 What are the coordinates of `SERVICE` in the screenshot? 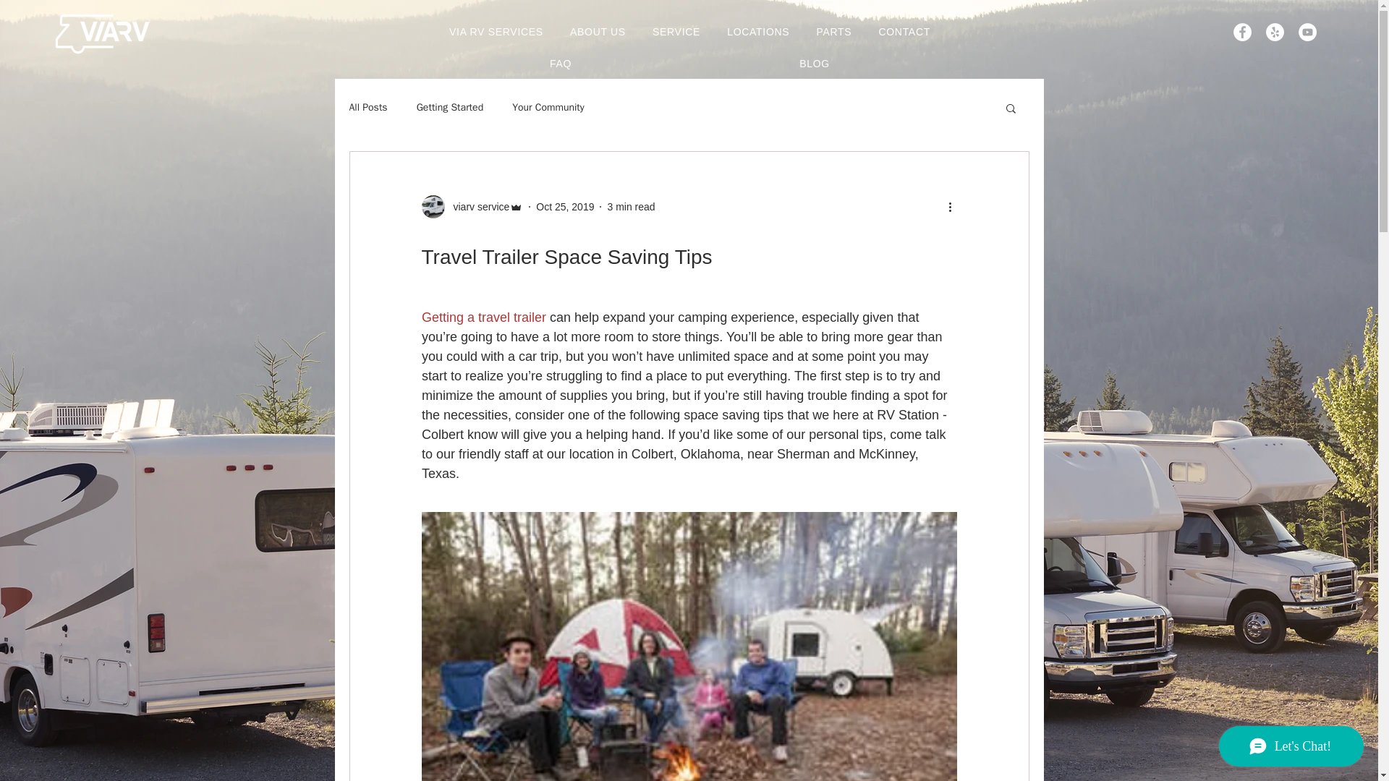 It's located at (676, 31).